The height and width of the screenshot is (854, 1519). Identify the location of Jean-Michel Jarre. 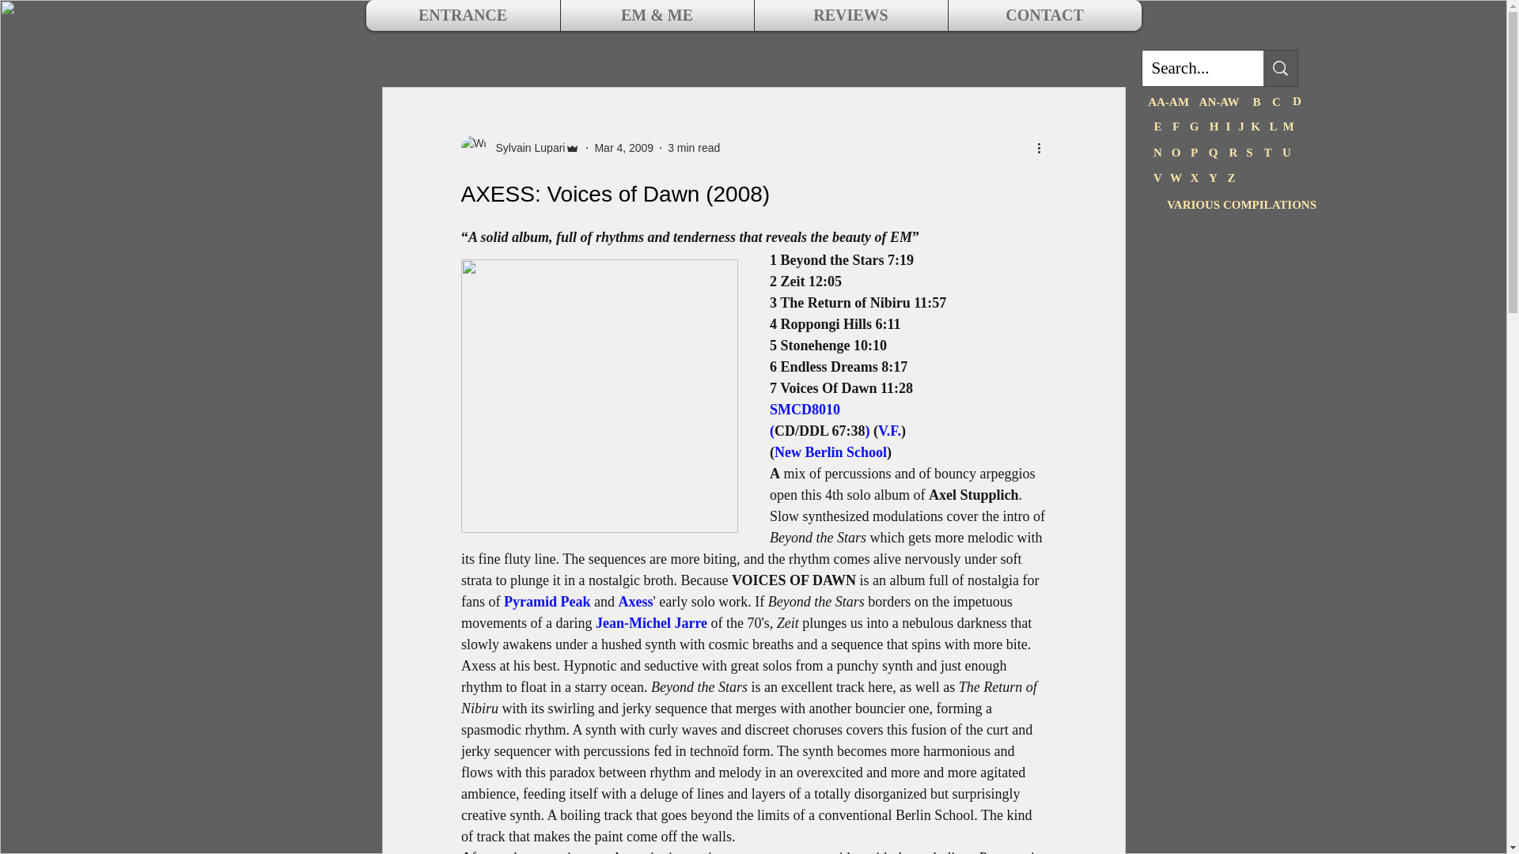
(650, 623).